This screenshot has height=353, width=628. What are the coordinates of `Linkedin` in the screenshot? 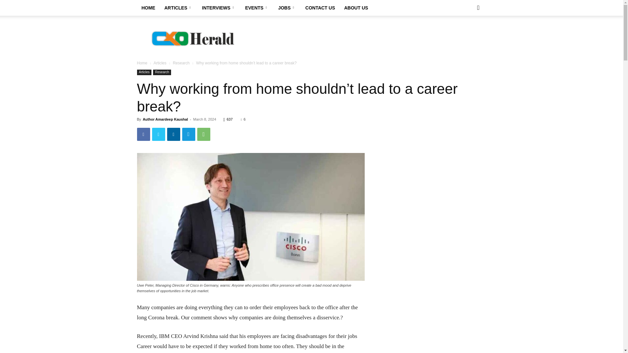 It's located at (173, 134).